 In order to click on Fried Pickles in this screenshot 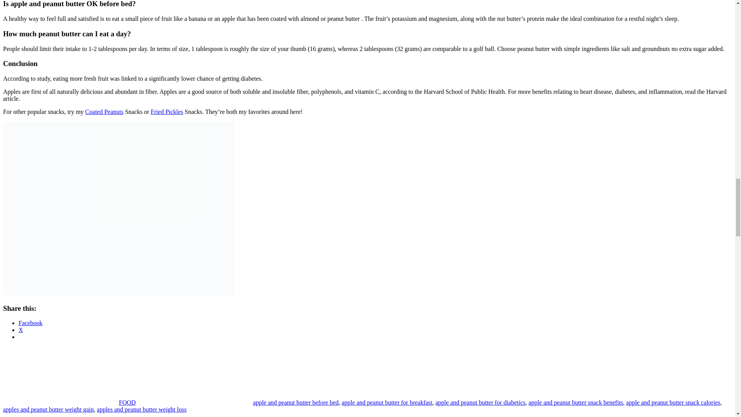, I will do `click(167, 112)`.